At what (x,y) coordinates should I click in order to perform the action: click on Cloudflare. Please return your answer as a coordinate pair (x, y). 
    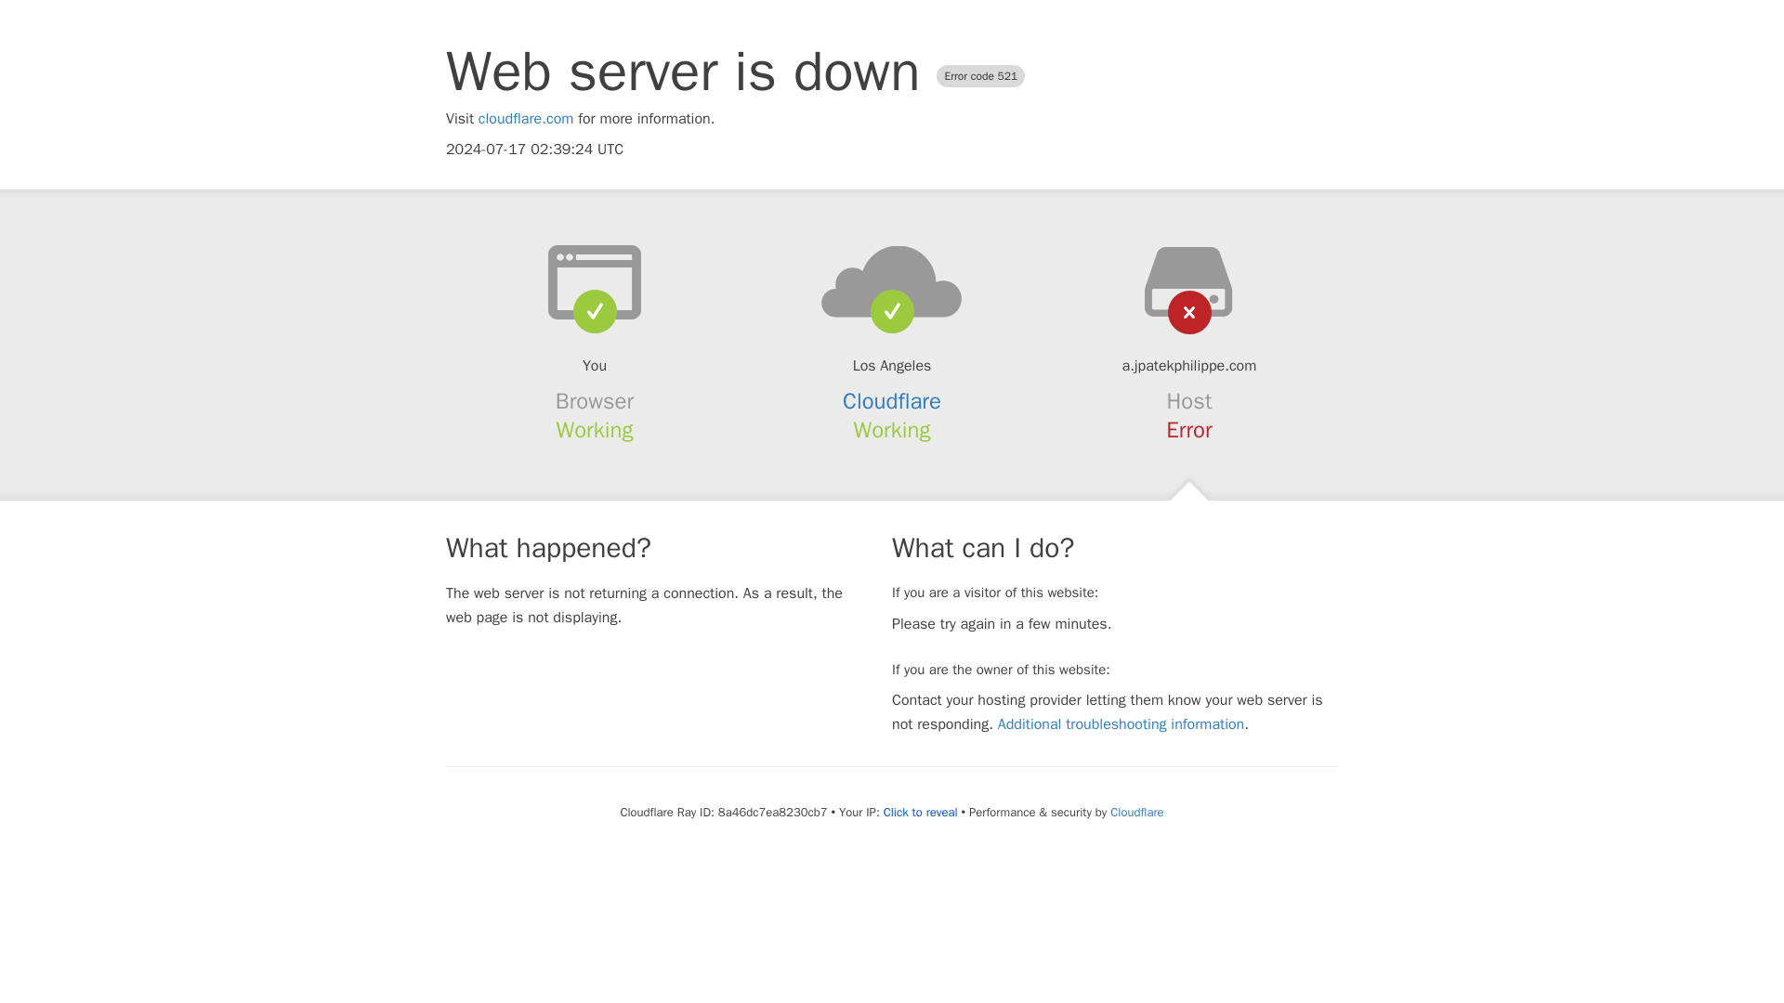
    Looking at the image, I should click on (1135, 812).